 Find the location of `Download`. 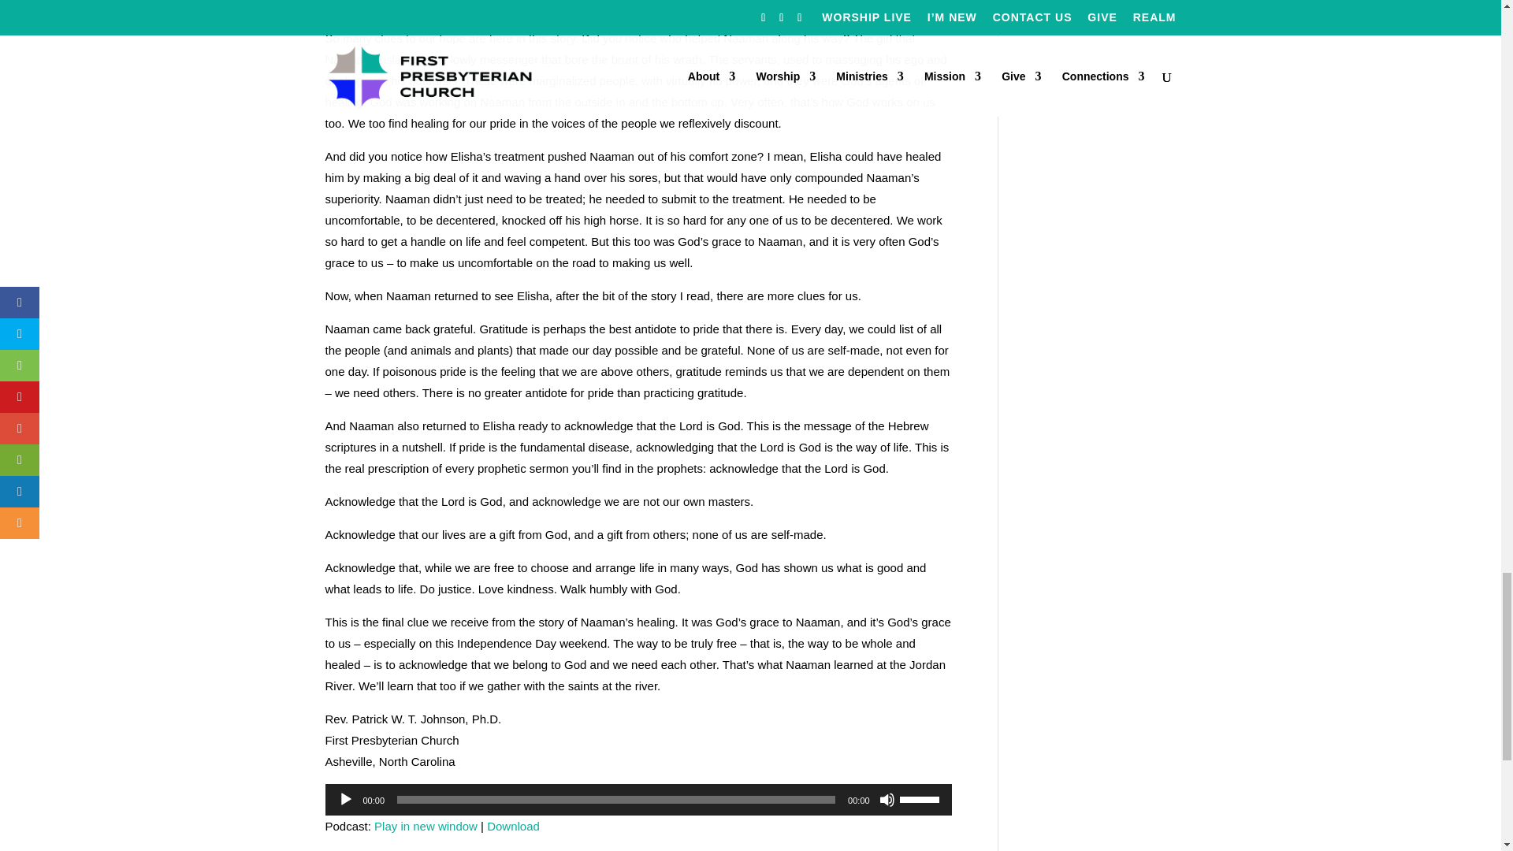

Download is located at coordinates (514, 826).